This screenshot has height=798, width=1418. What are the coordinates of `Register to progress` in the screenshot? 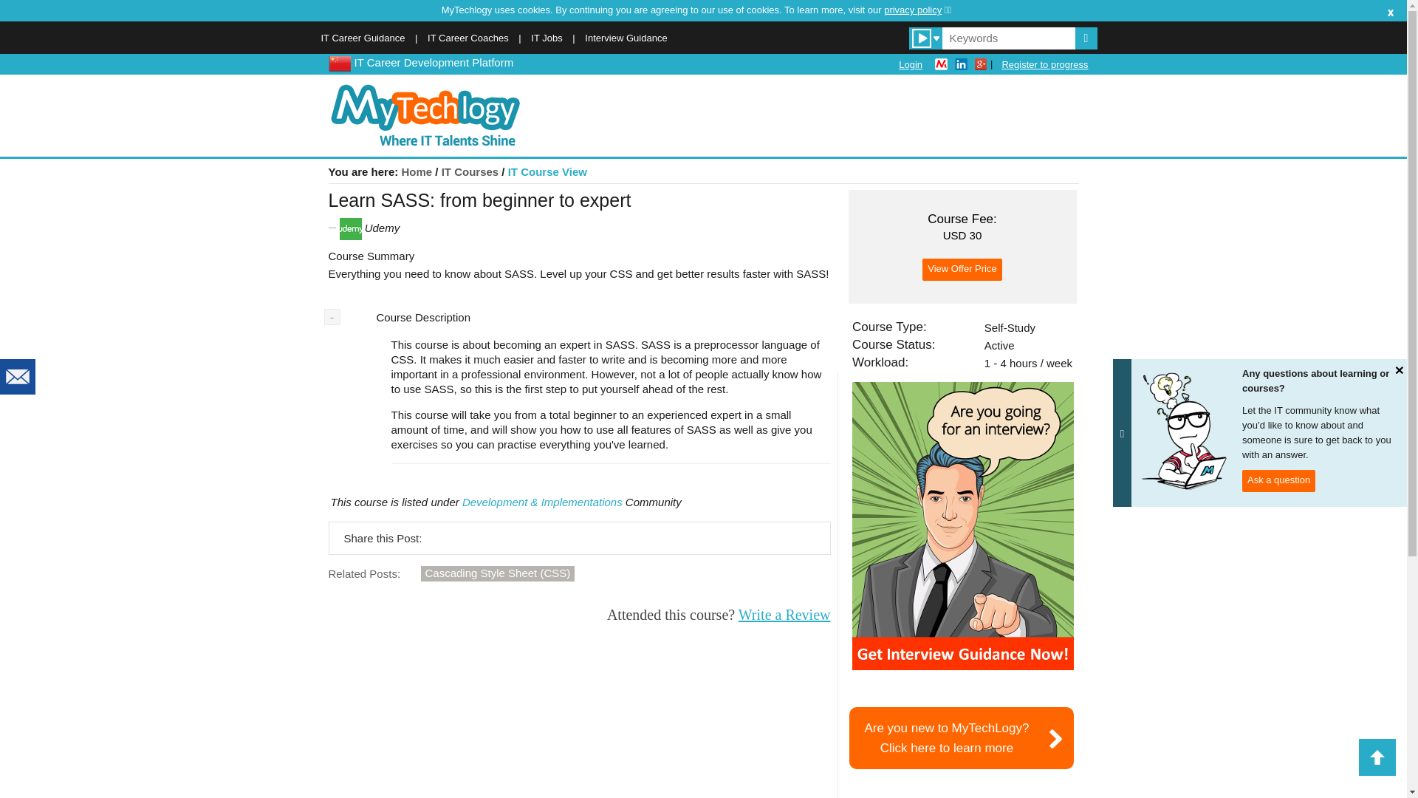 It's located at (962, 269).